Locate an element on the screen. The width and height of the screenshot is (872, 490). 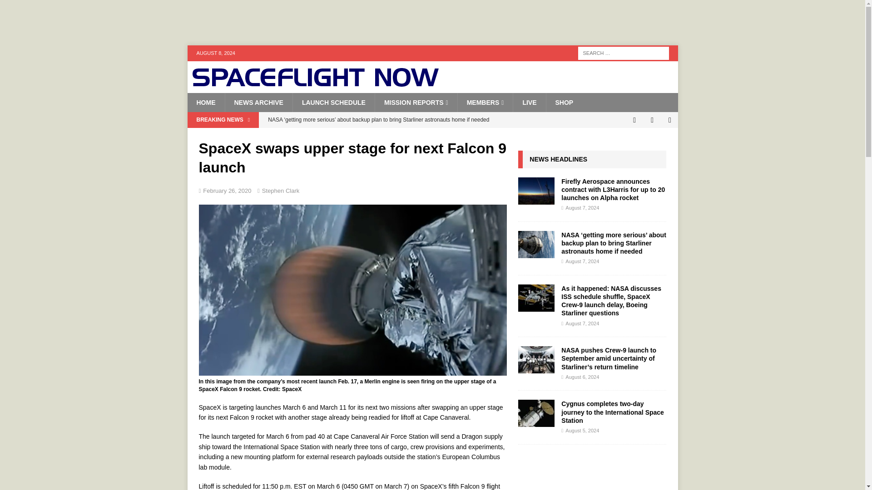
Search is located at coordinates (34, 7).